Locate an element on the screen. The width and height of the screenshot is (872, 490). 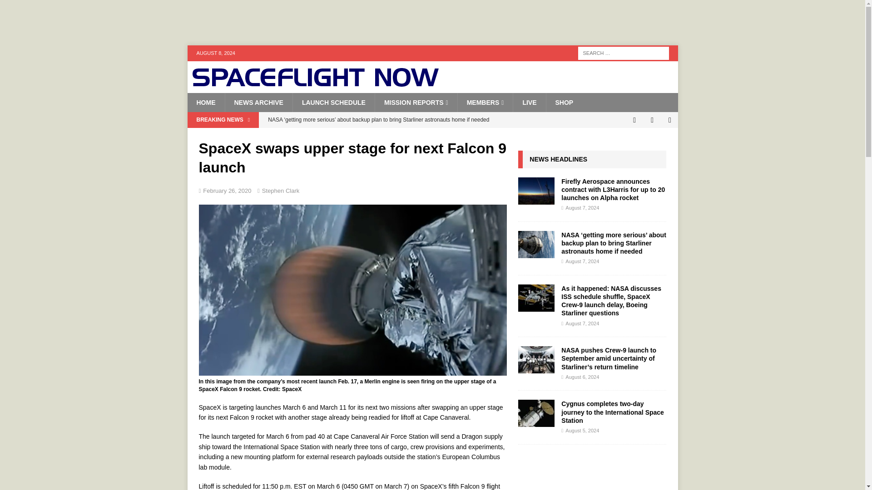
Search is located at coordinates (34, 7).